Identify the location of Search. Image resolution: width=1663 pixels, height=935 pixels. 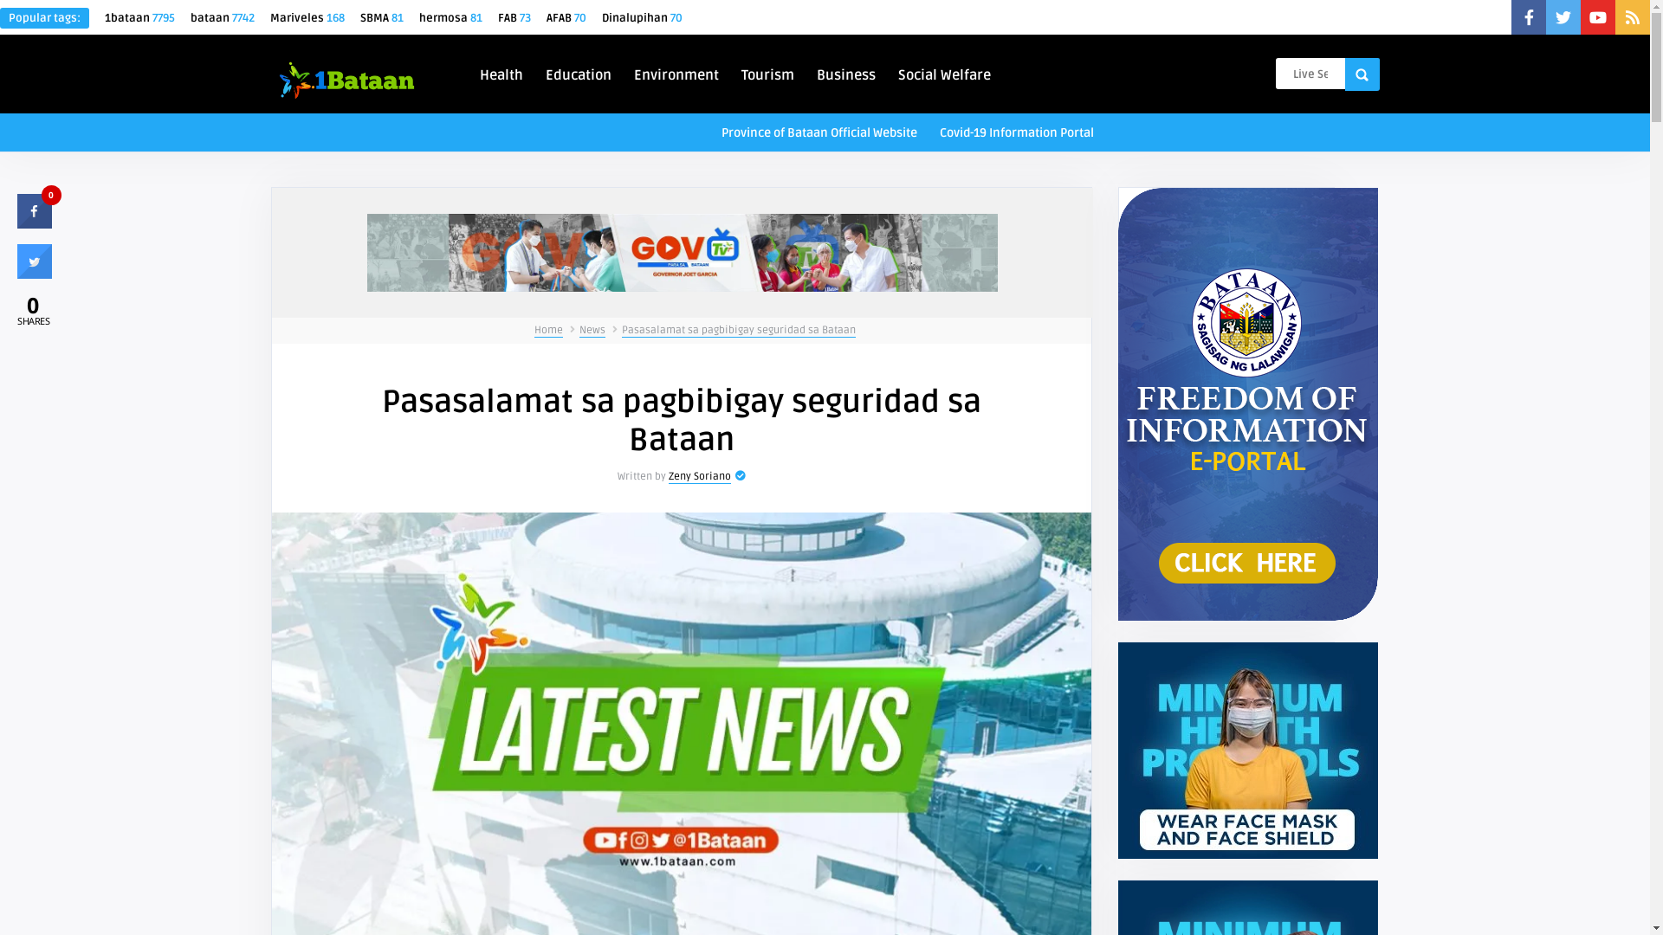
(1362, 74).